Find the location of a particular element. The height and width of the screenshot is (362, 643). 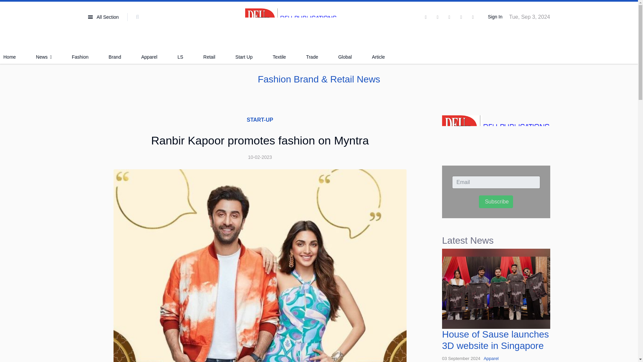

Category: Start-Up is located at coordinates (260, 120).